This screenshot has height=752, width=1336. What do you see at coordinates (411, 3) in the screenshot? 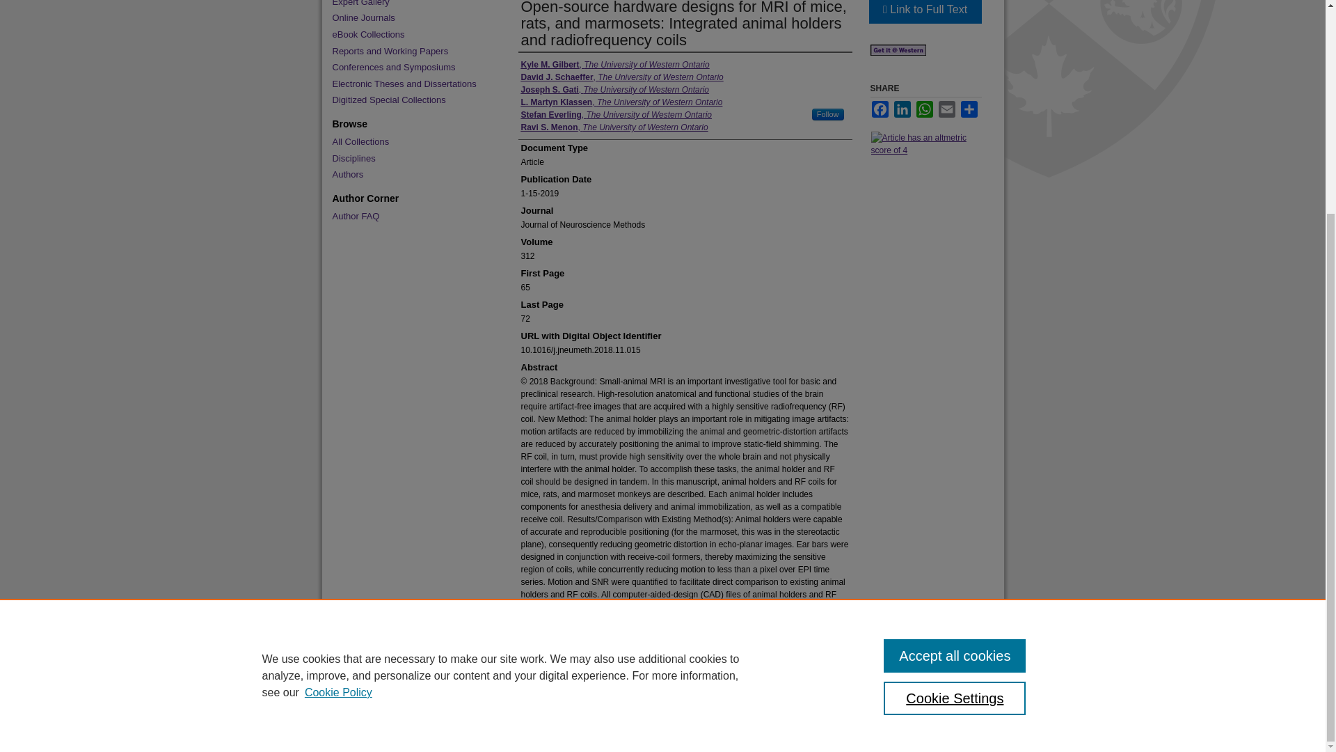
I see `Expert Gallery` at bounding box center [411, 3].